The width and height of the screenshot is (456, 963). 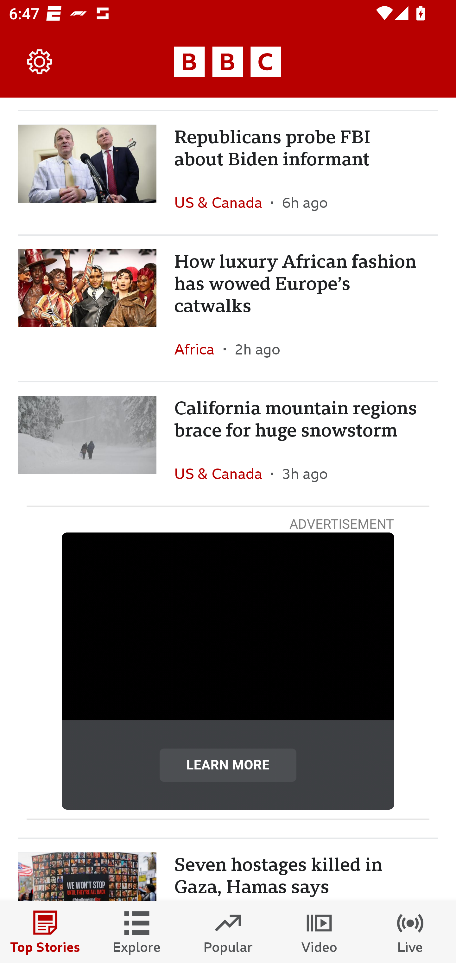 I want to click on Settings, so click(x=40, y=62).